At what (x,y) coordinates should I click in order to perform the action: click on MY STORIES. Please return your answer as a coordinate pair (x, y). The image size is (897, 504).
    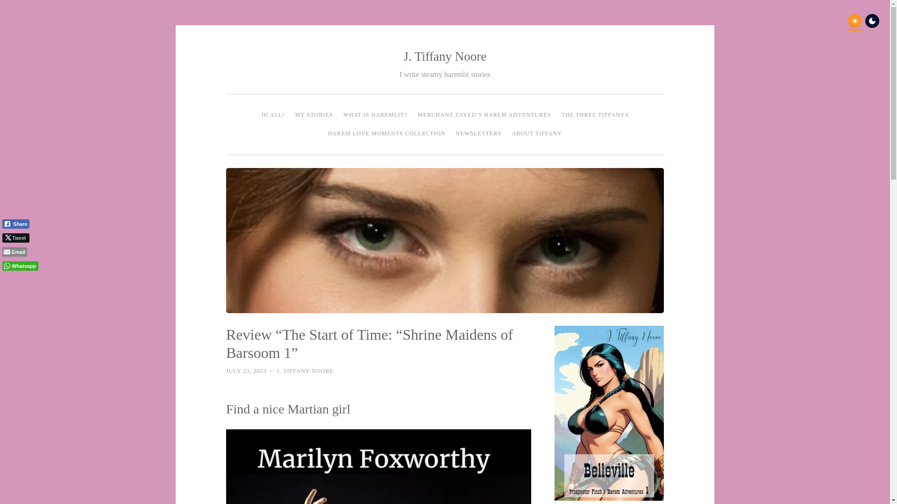
    Looking at the image, I should click on (314, 115).